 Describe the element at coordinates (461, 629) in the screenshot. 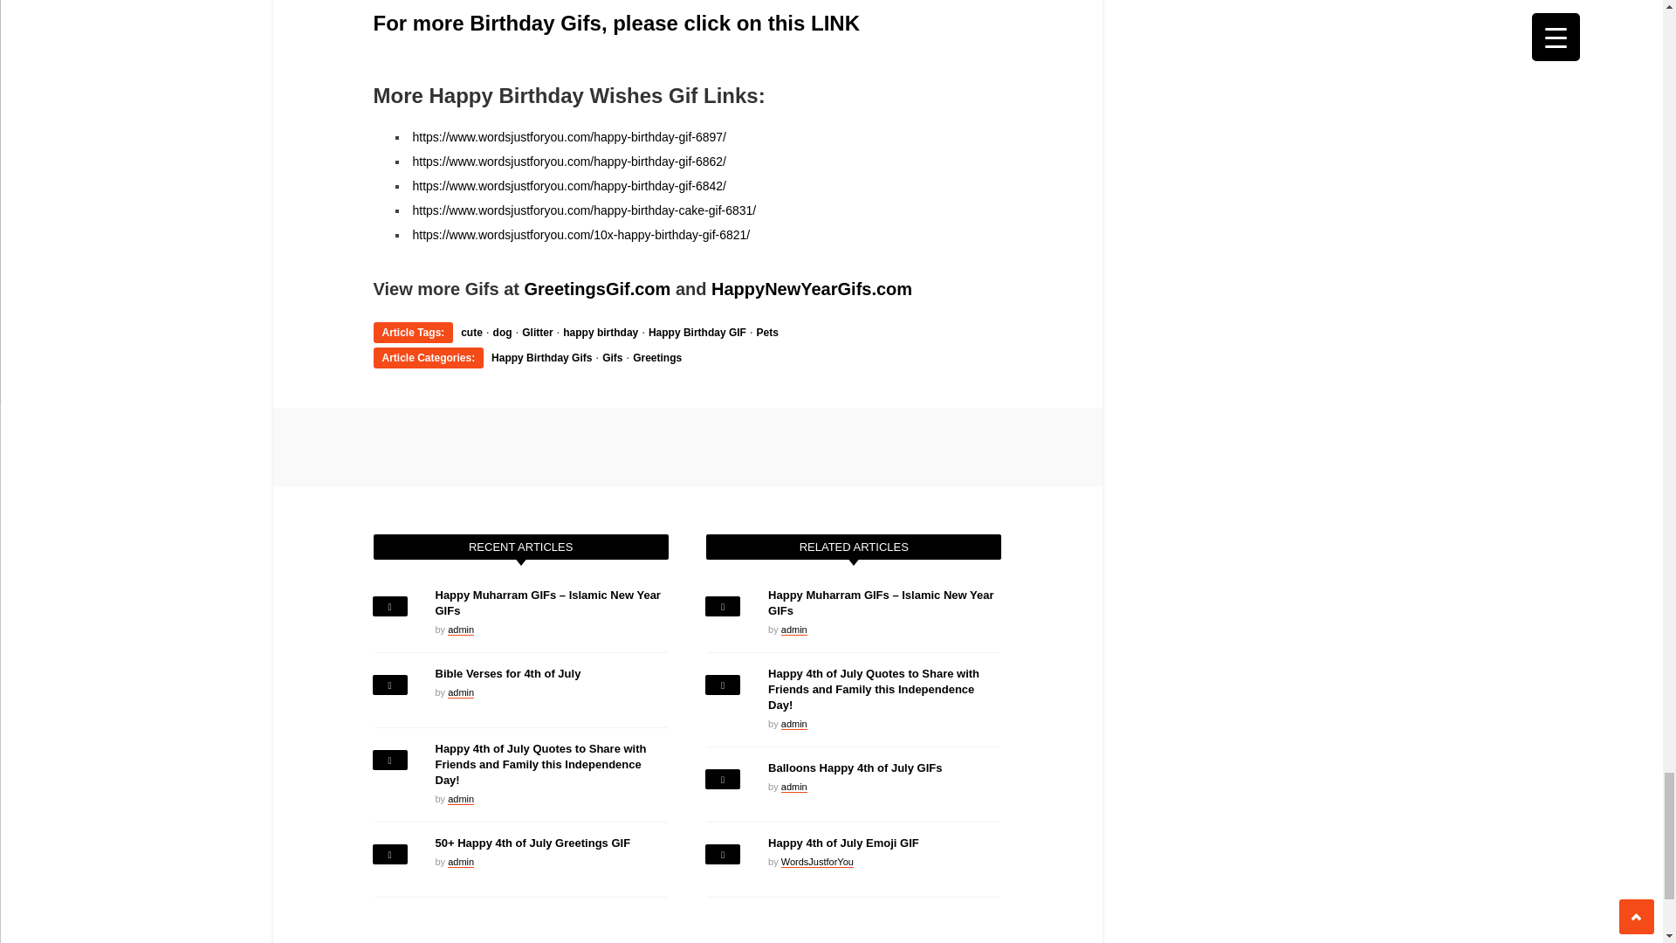

I see `Posts by admin` at that location.